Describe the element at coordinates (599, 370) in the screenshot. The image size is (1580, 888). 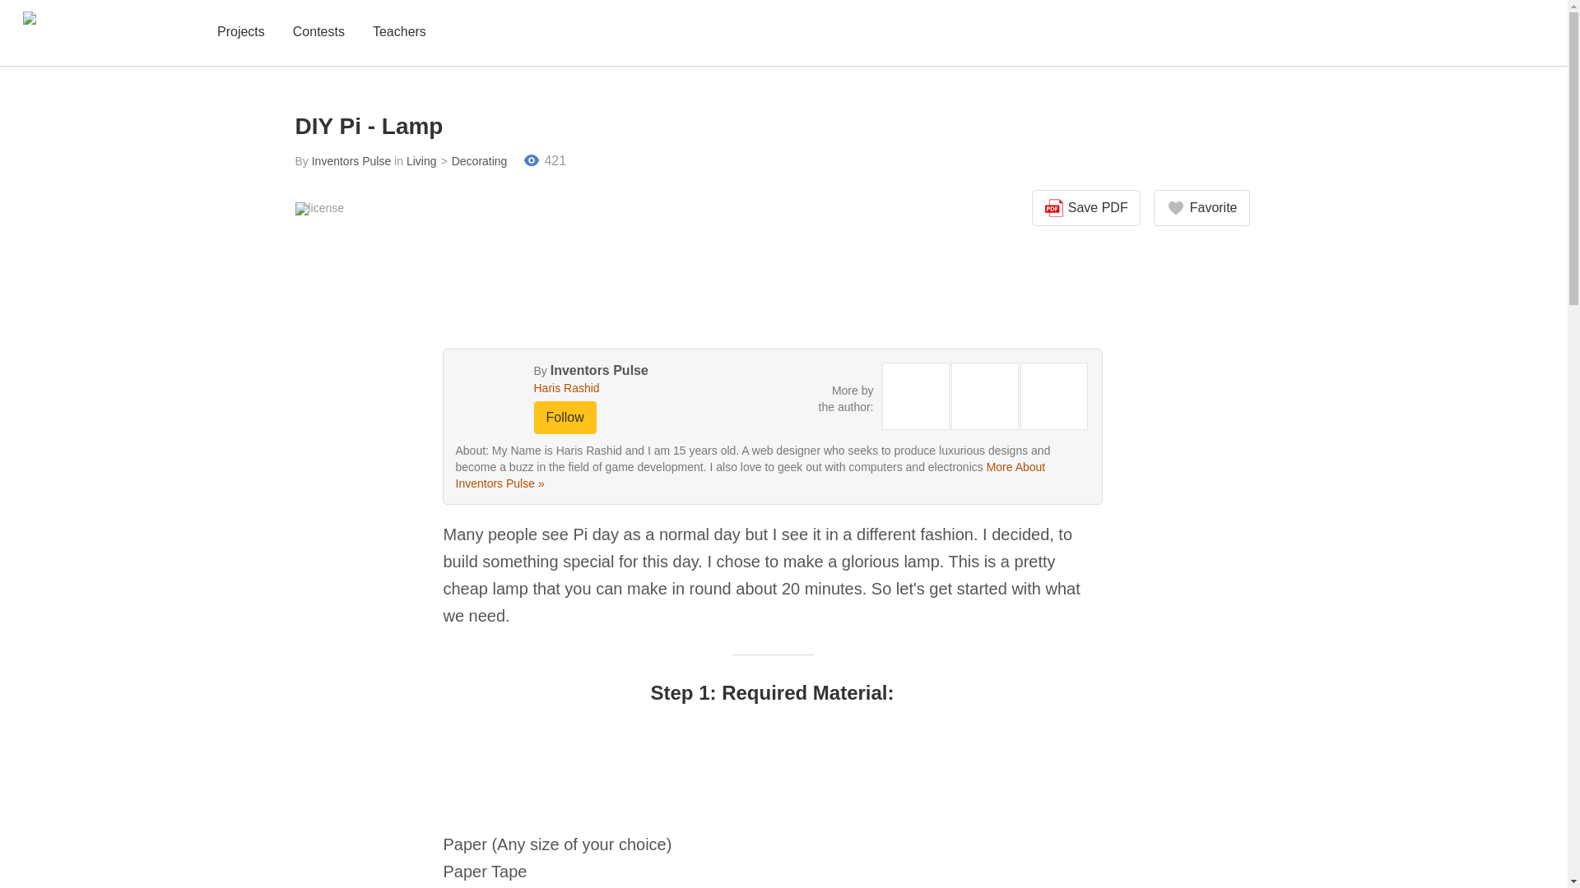
I see `Inventors Pulse` at that location.